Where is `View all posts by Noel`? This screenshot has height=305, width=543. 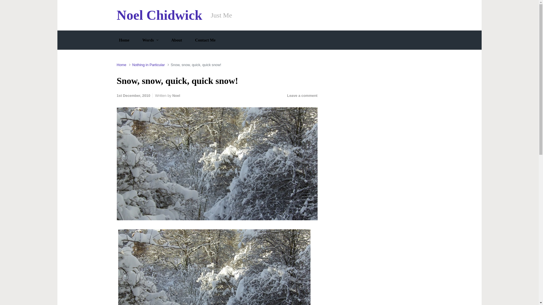
View all posts by Noel is located at coordinates (176, 95).